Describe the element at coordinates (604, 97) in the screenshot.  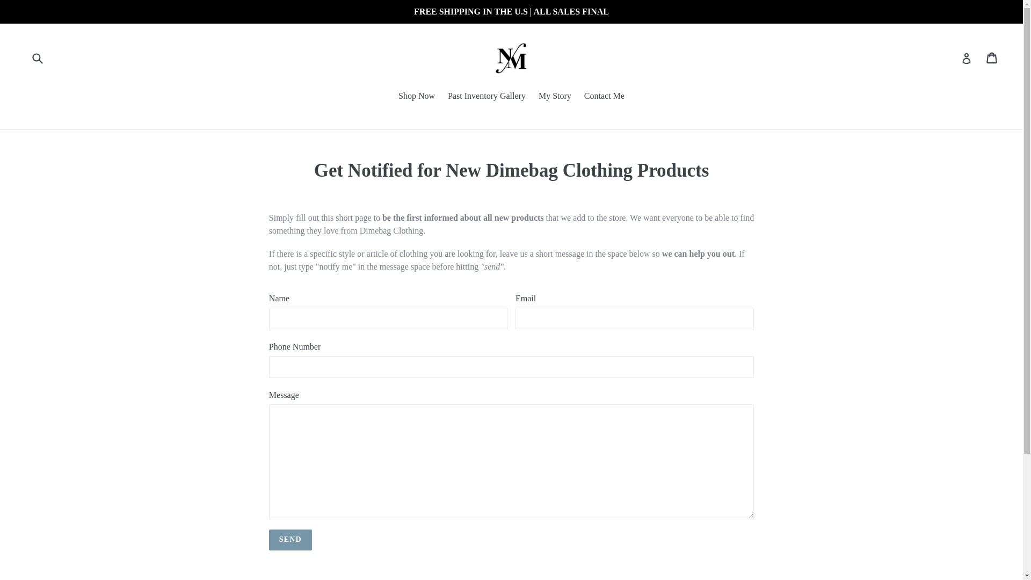
I see `Contact Me` at that location.